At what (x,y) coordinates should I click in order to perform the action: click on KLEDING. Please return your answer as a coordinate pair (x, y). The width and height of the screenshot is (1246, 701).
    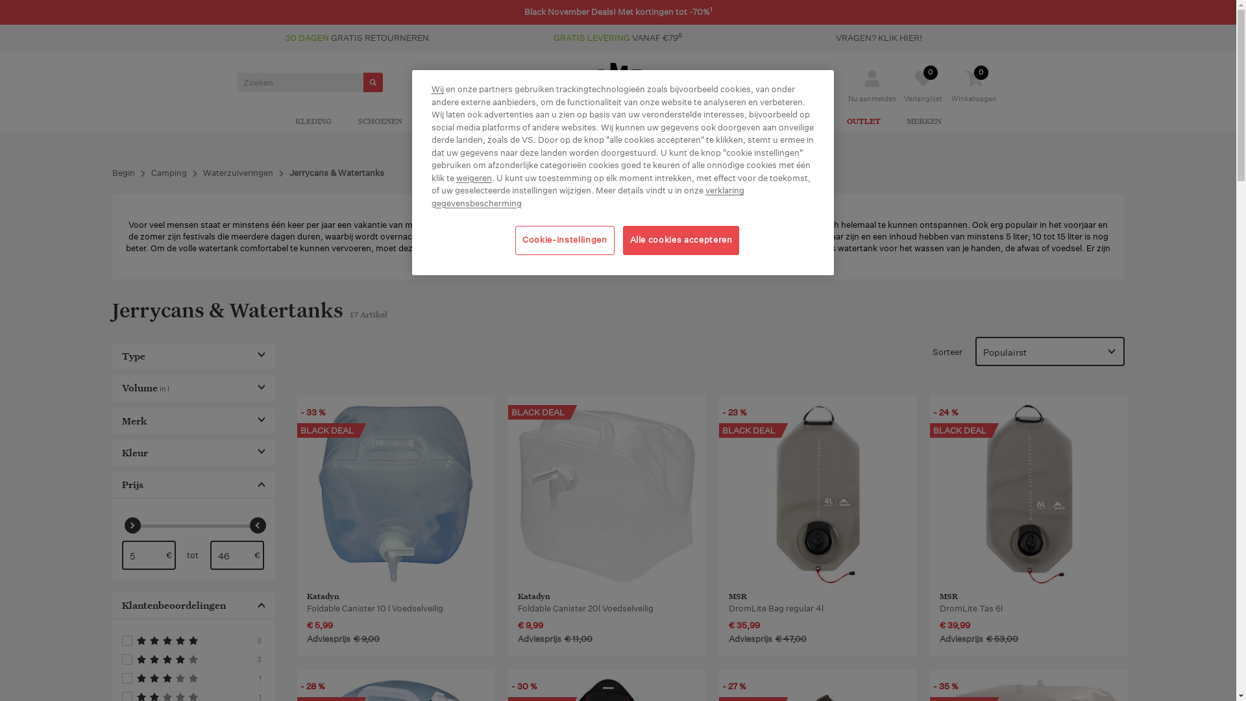
    Looking at the image, I should click on (313, 122).